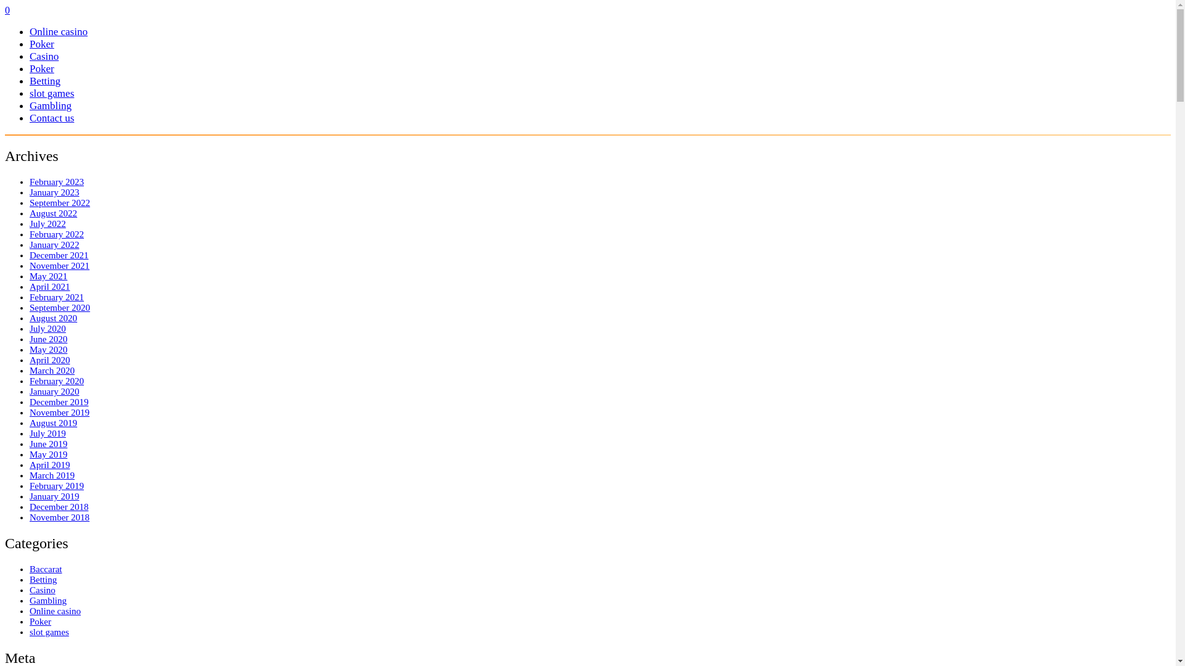 The height and width of the screenshot is (666, 1185). Describe the element at coordinates (59, 32) in the screenshot. I see `Online casino` at that location.